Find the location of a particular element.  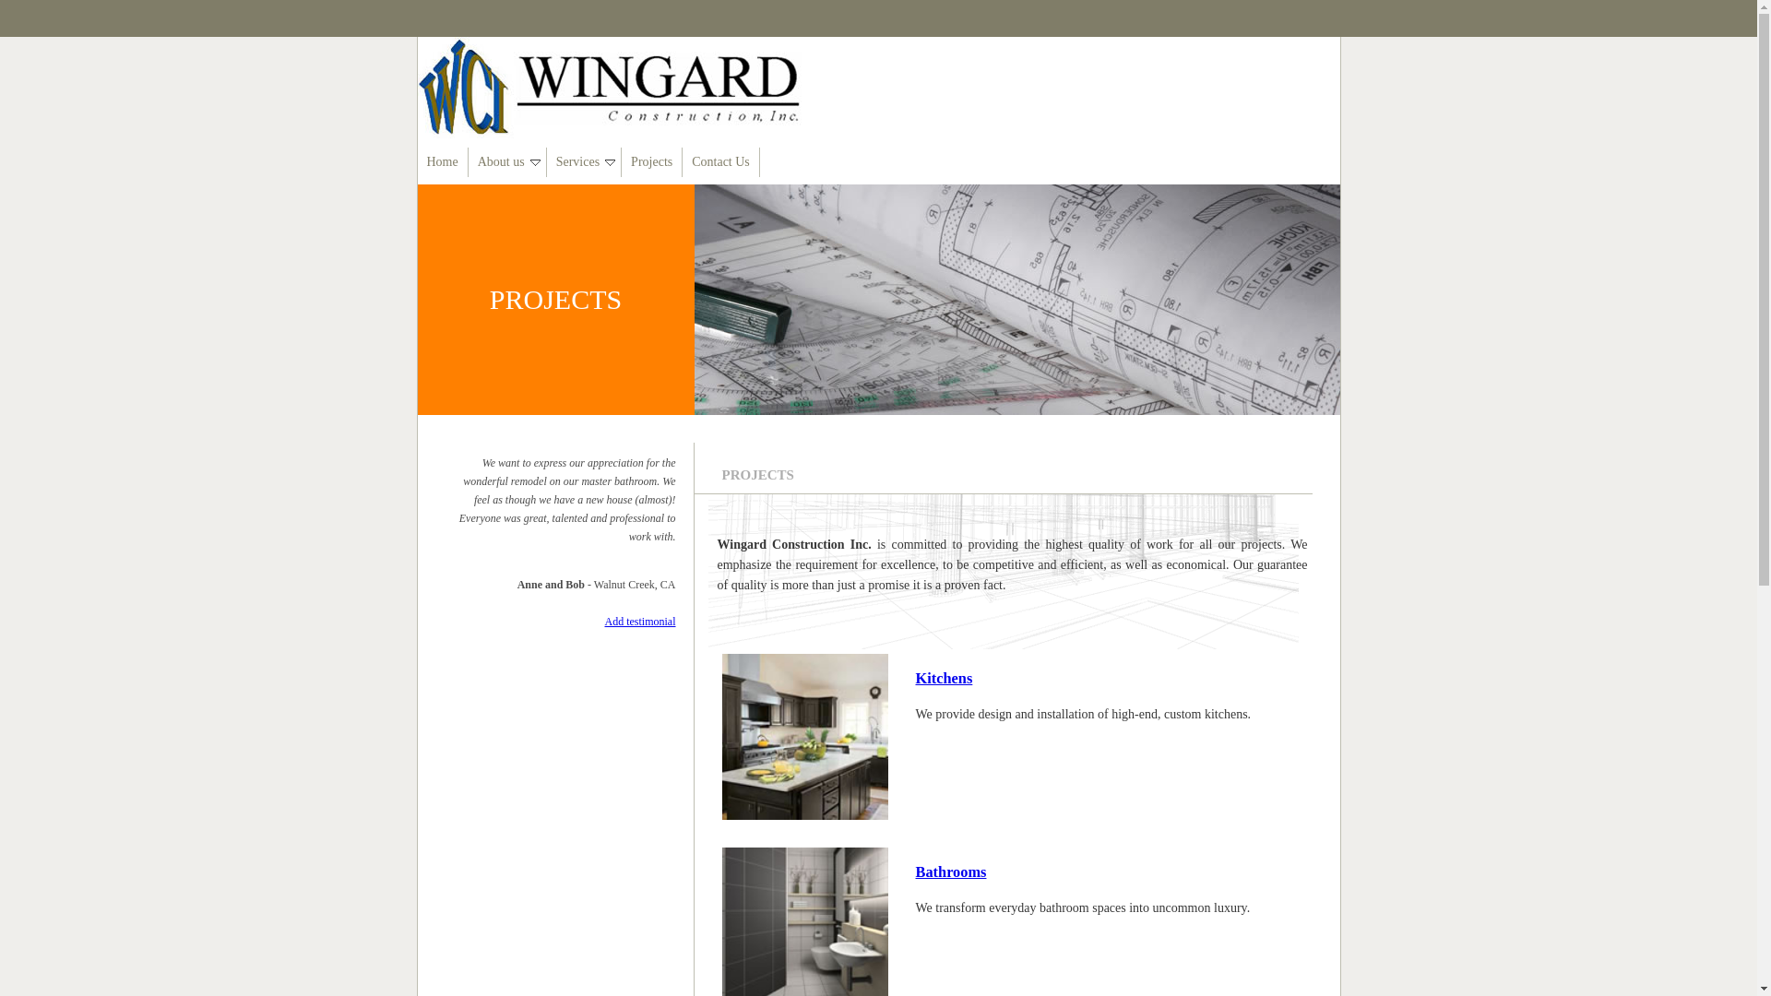

Projects is located at coordinates (651, 162).